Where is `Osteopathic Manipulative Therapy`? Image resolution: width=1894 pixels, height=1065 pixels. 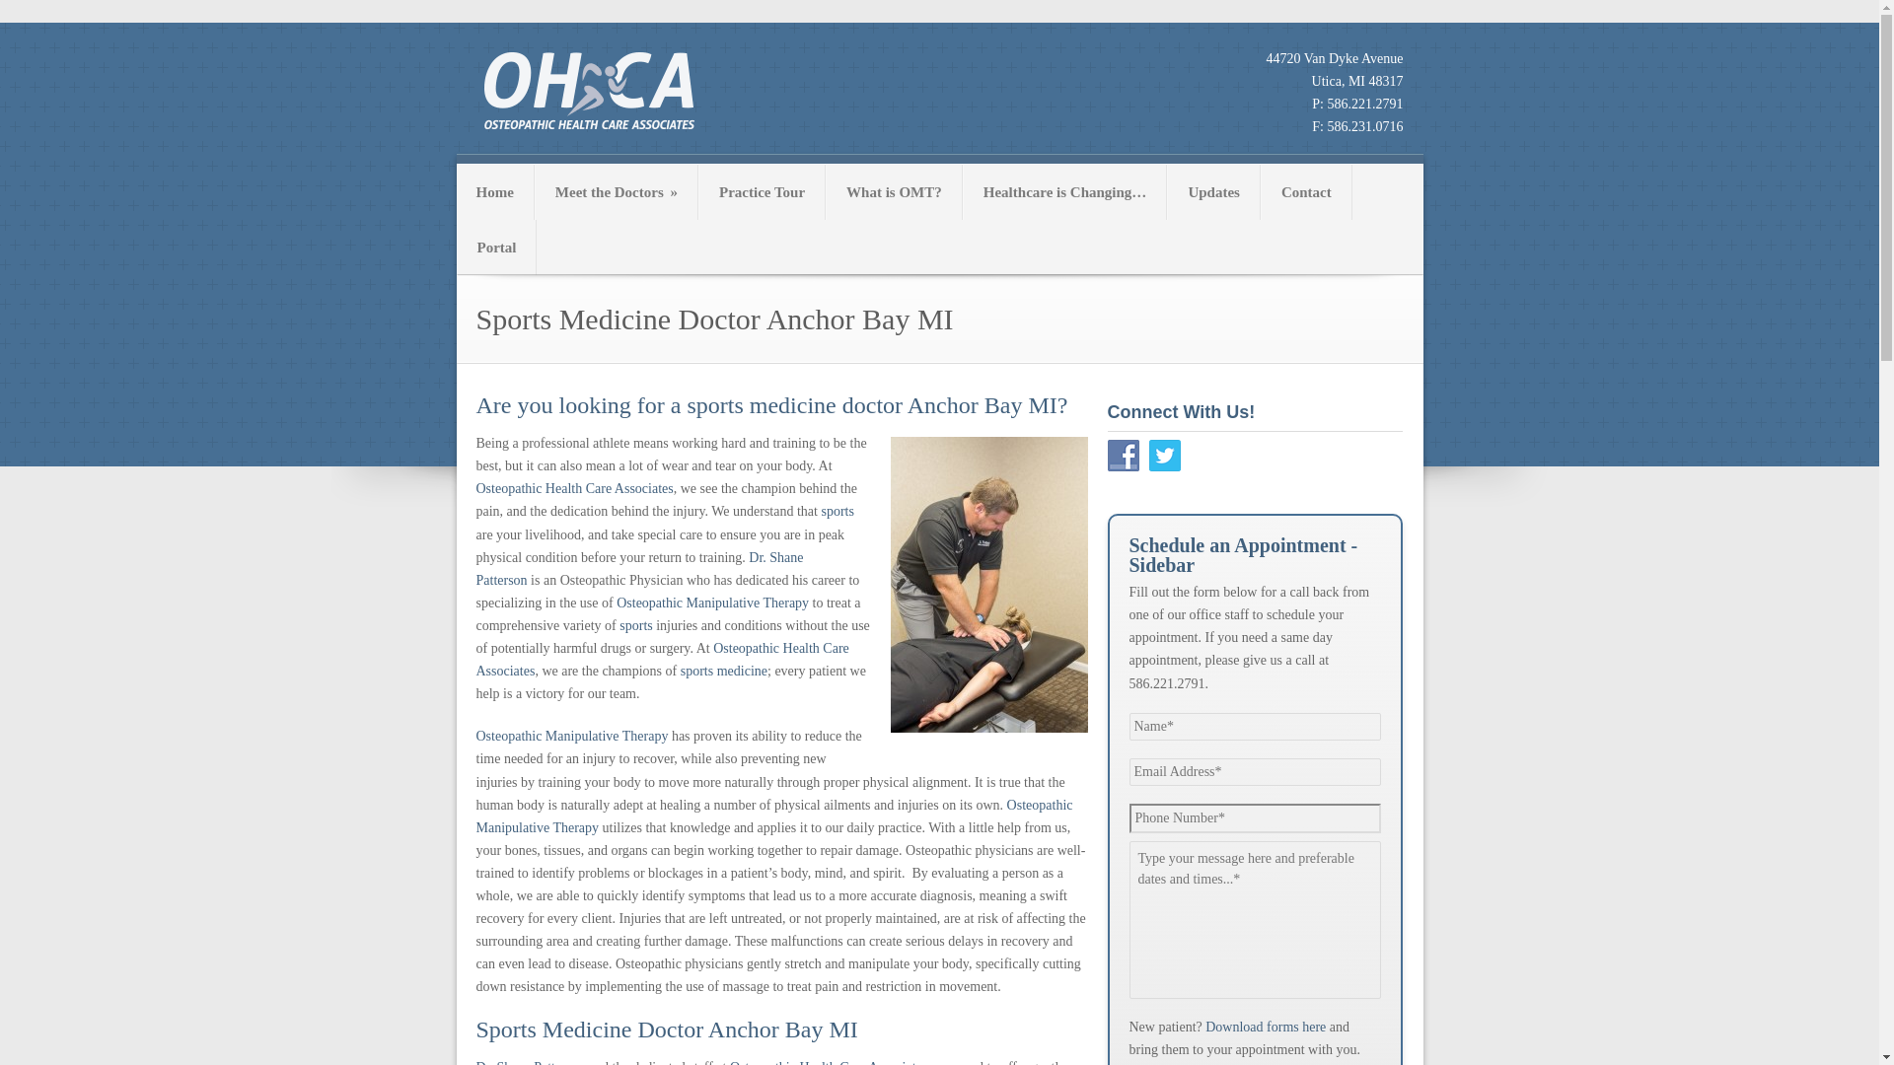
Osteopathic Manipulative Therapy is located at coordinates (773, 816).